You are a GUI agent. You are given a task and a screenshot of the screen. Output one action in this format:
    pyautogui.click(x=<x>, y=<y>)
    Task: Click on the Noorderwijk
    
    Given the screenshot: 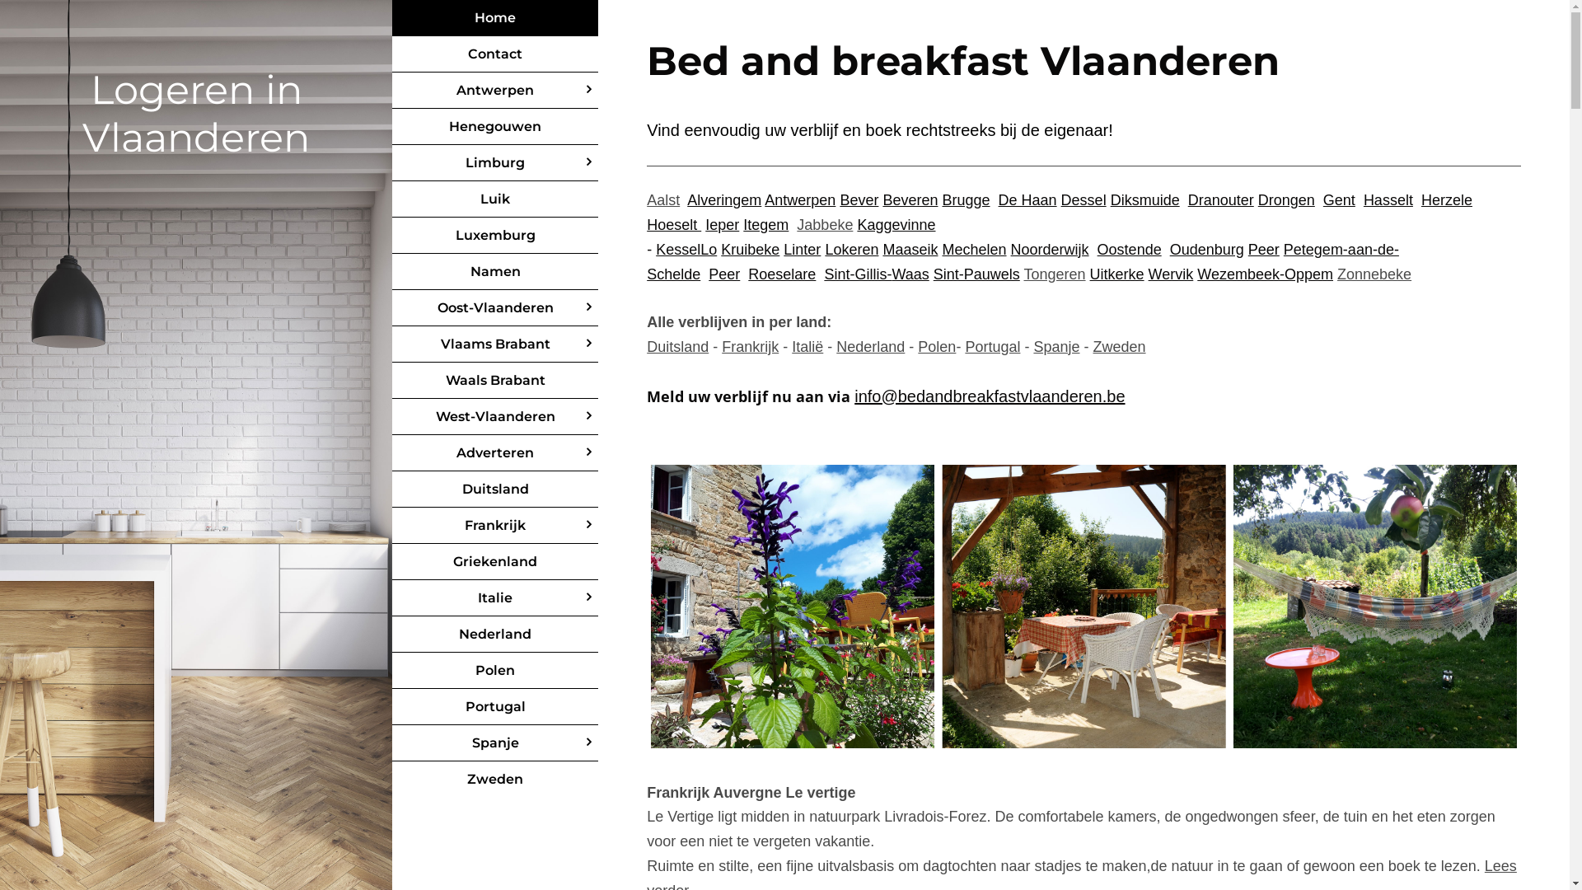 What is the action you would take?
    pyautogui.click(x=1050, y=250)
    